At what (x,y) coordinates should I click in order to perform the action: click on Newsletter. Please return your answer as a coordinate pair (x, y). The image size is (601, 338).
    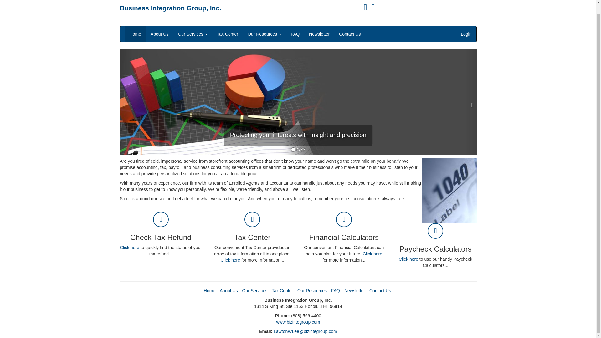
    Looking at the image, I should click on (319, 34).